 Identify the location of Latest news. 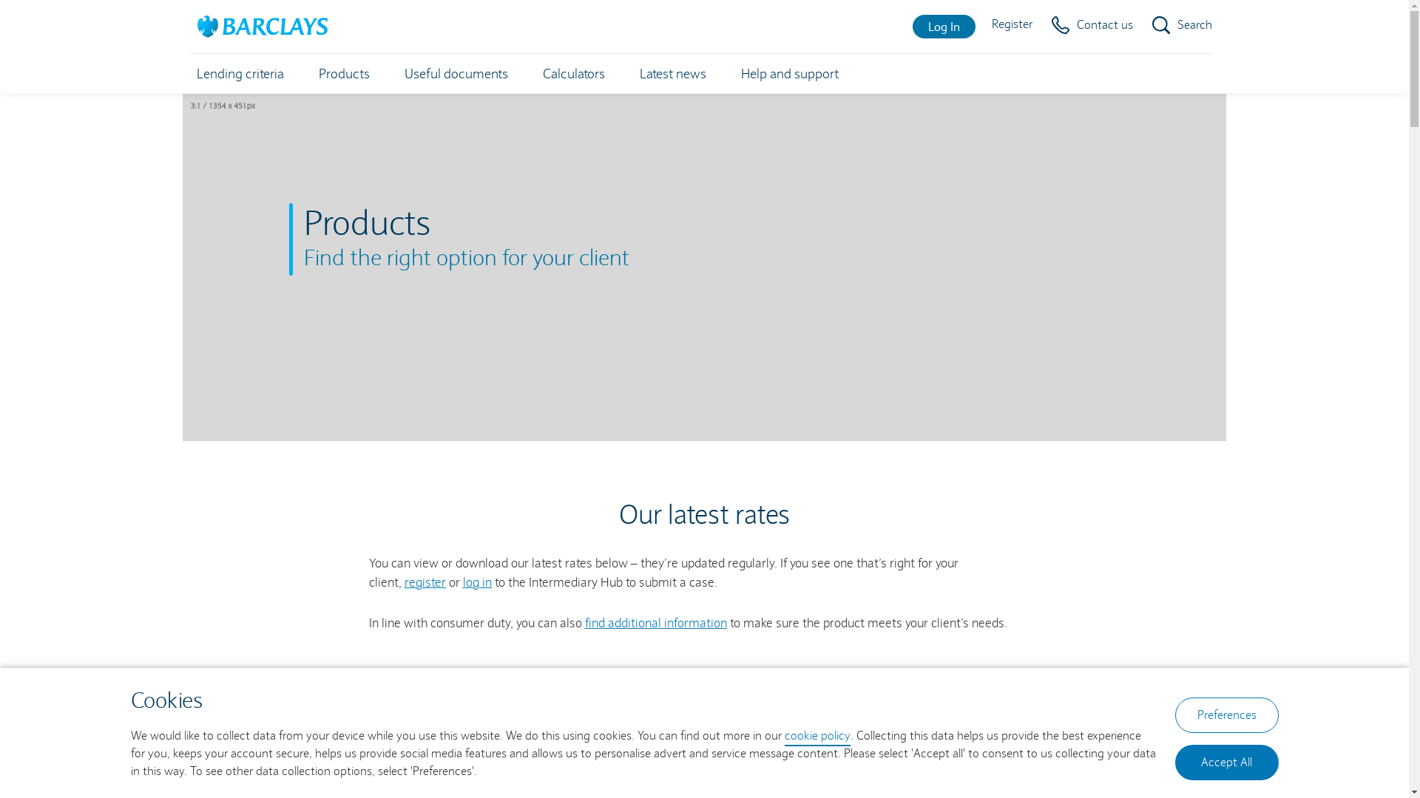
(672, 74).